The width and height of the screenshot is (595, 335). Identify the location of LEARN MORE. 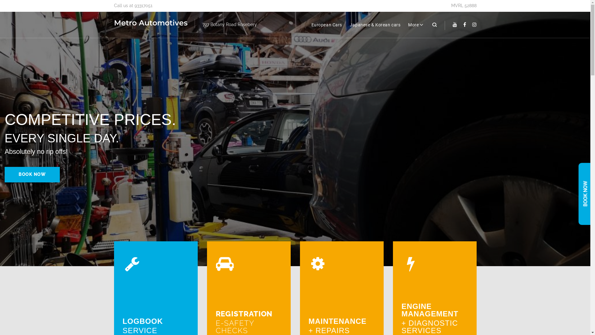
(356, 324).